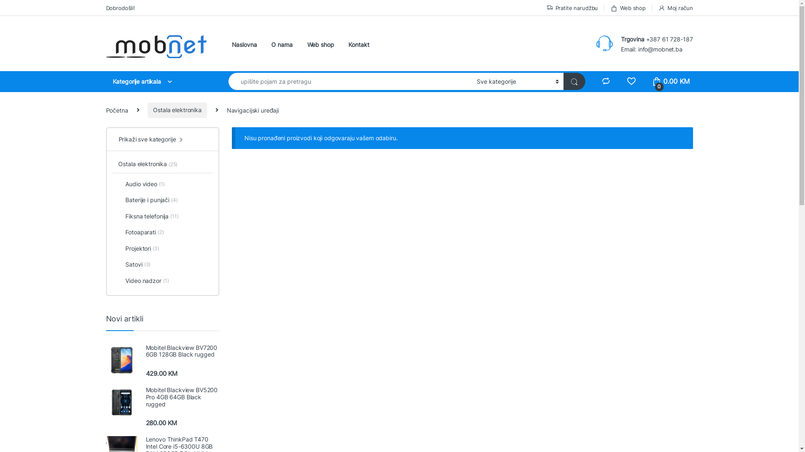  I want to click on Kontakt, so click(359, 45).